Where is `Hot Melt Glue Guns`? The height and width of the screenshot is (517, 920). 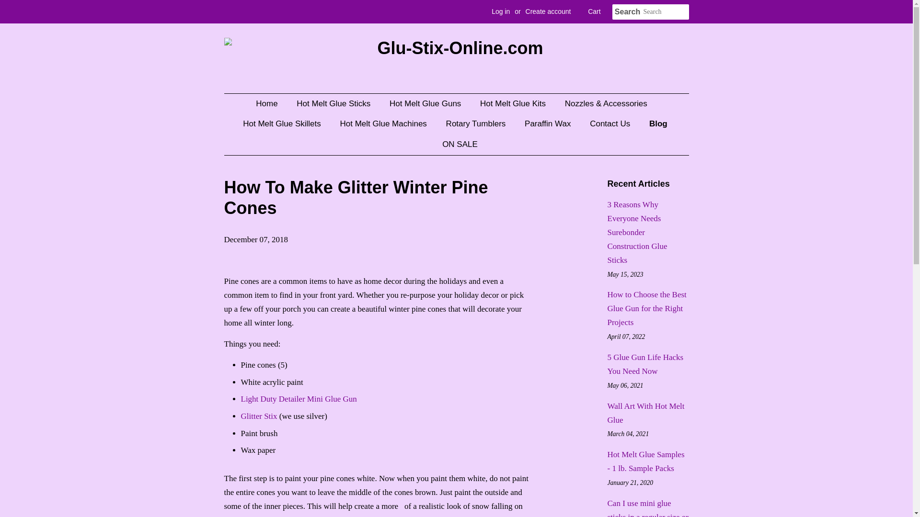 Hot Melt Glue Guns is located at coordinates (426, 103).